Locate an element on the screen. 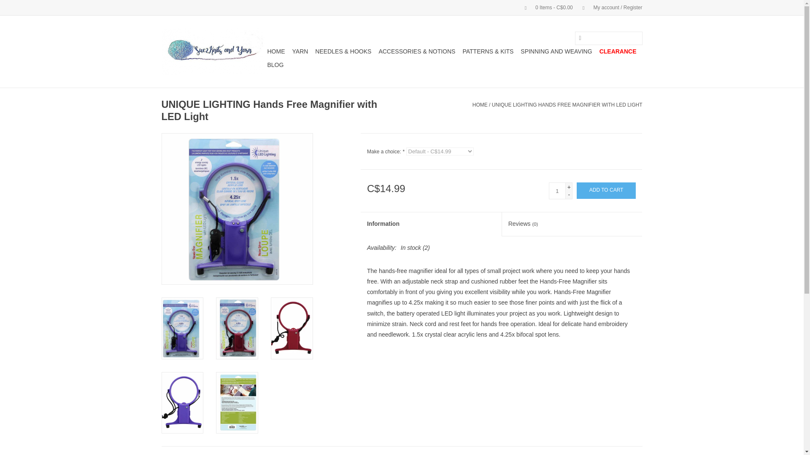  Sue2Knits and Yarn is located at coordinates (213, 51).